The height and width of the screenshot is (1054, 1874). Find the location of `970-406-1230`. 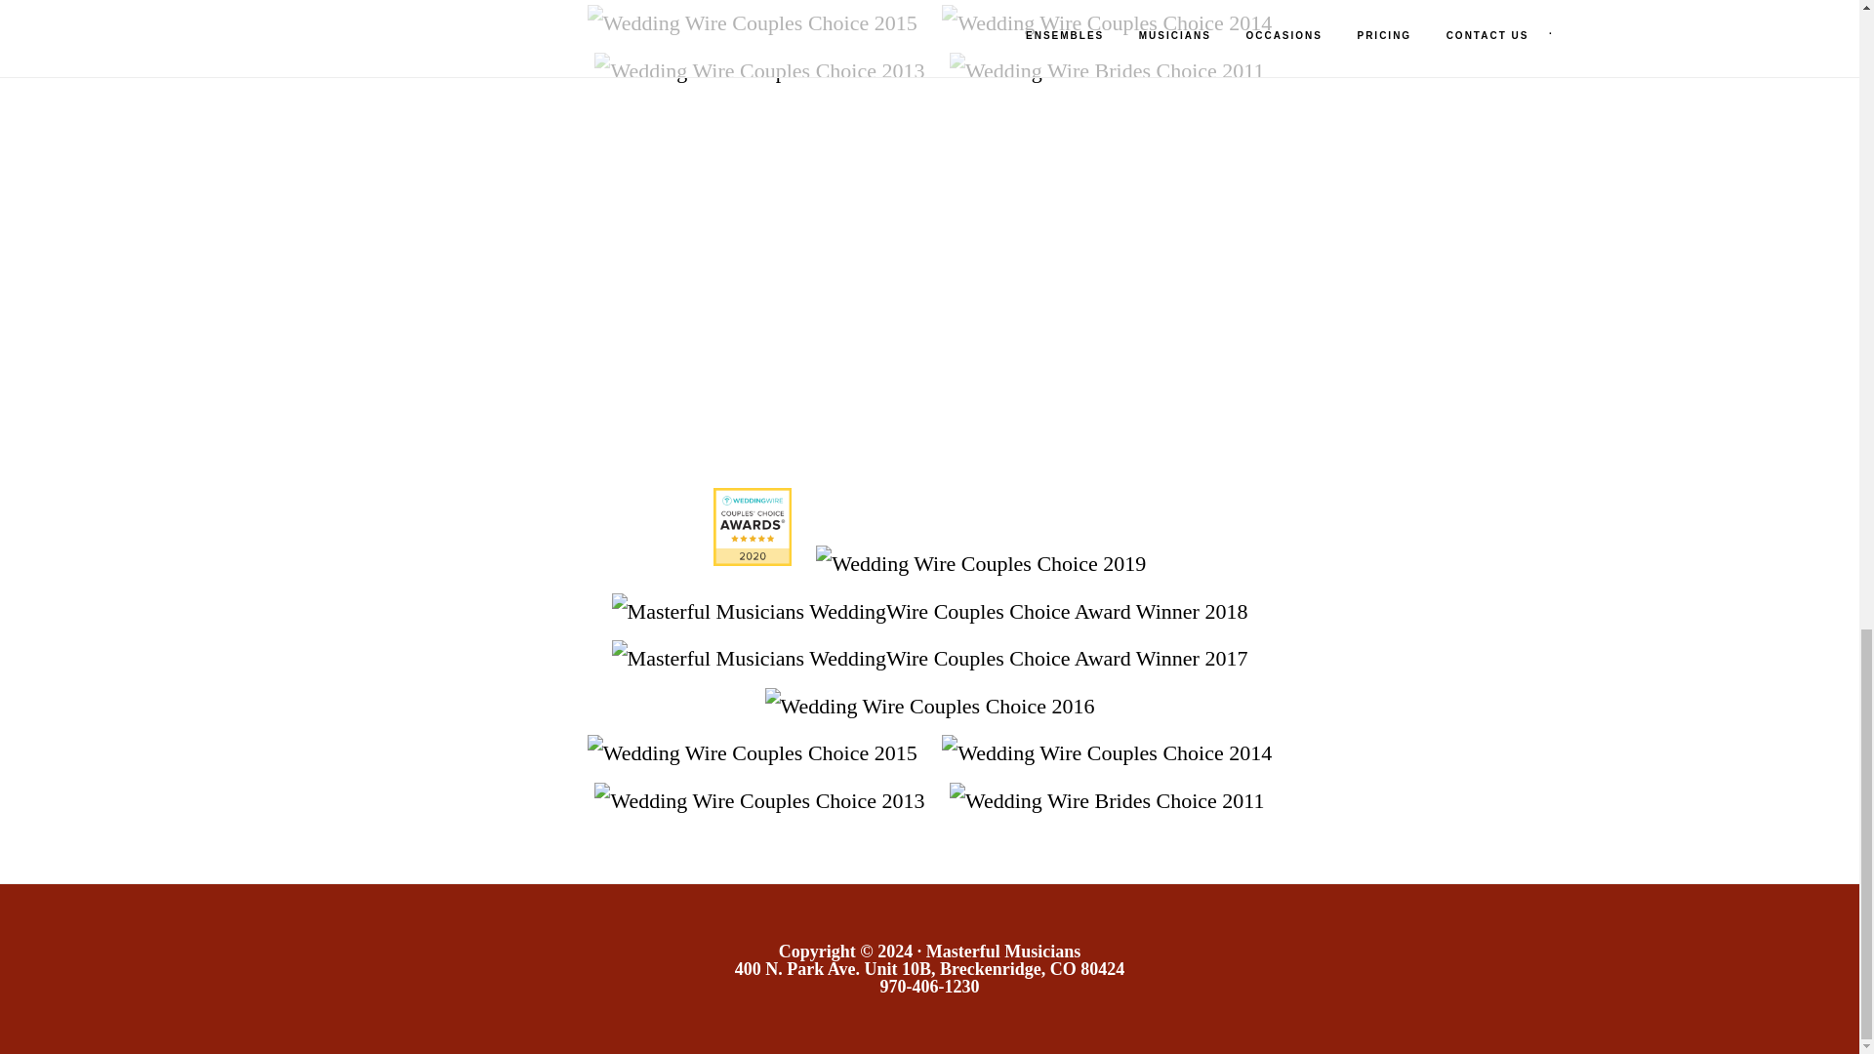

970-406-1230 is located at coordinates (930, 986).